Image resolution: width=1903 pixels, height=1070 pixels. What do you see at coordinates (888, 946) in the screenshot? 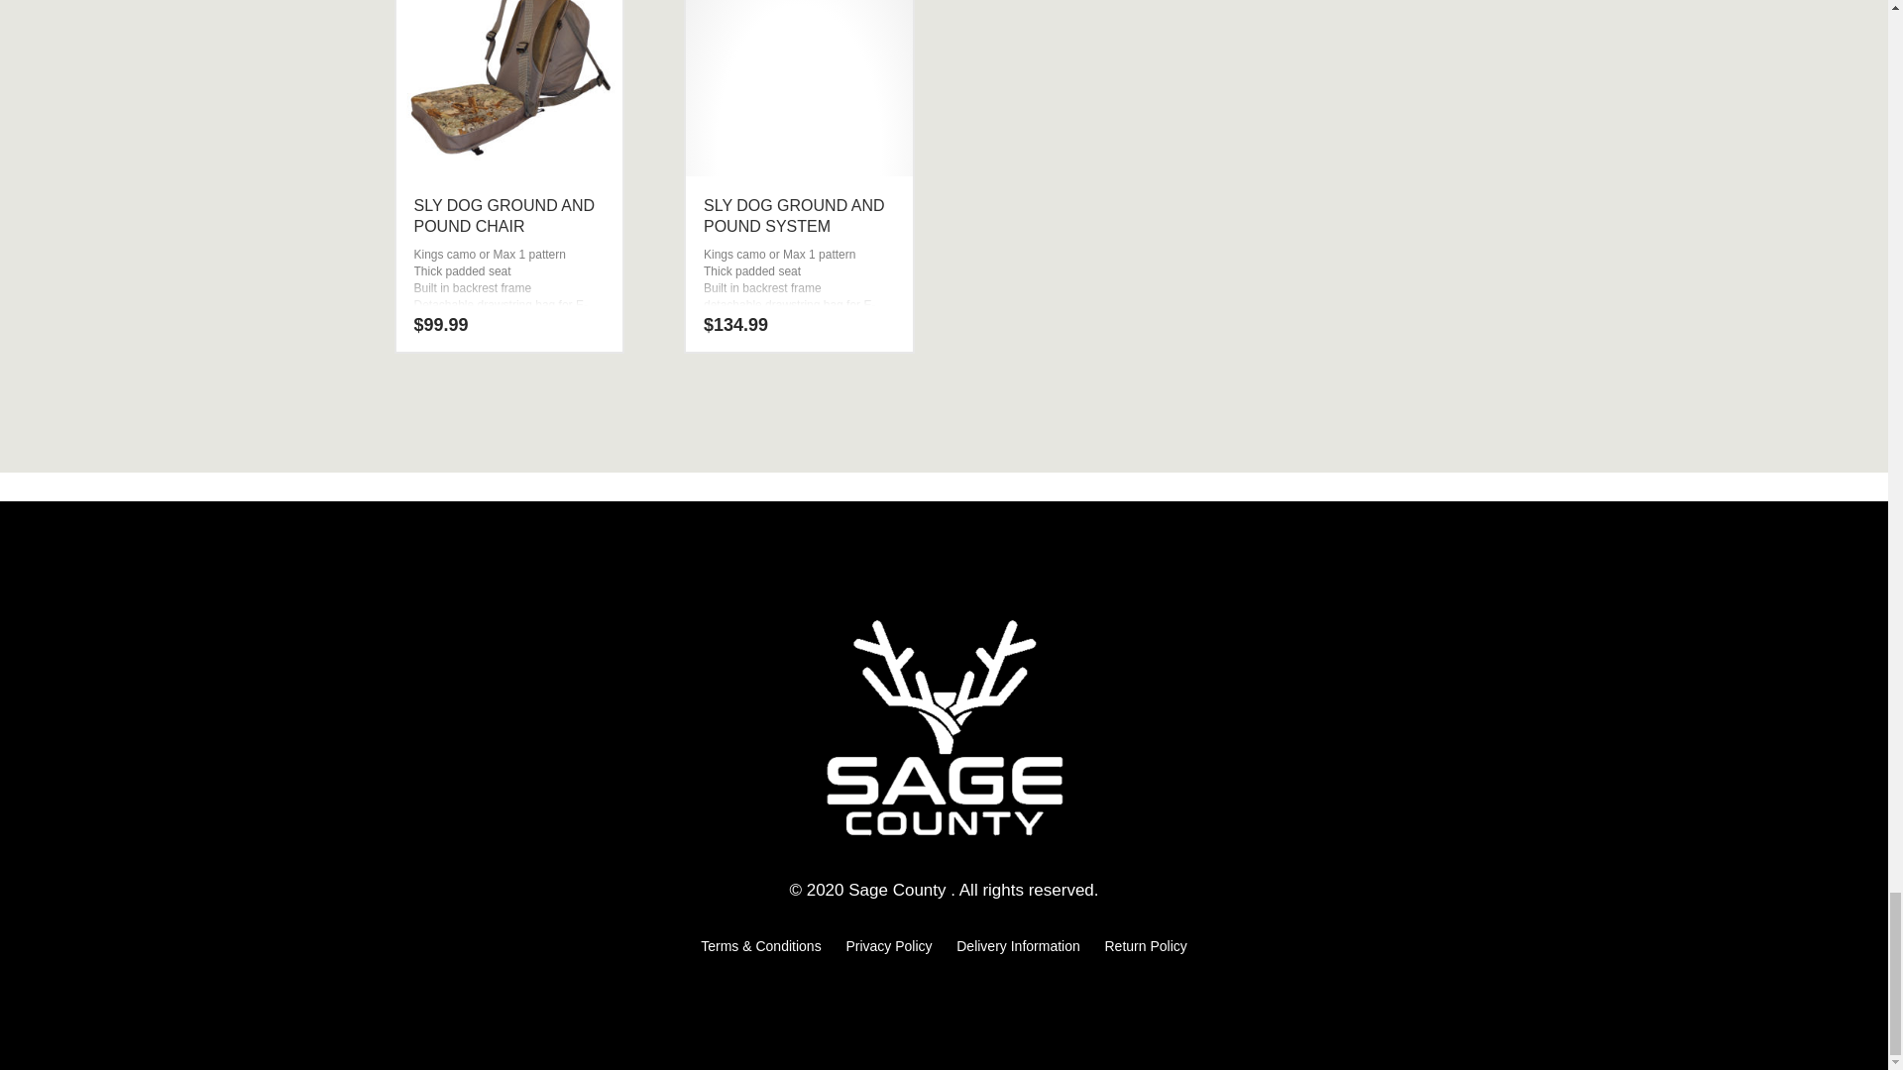
I see `Privacy Policy` at bounding box center [888, 946].